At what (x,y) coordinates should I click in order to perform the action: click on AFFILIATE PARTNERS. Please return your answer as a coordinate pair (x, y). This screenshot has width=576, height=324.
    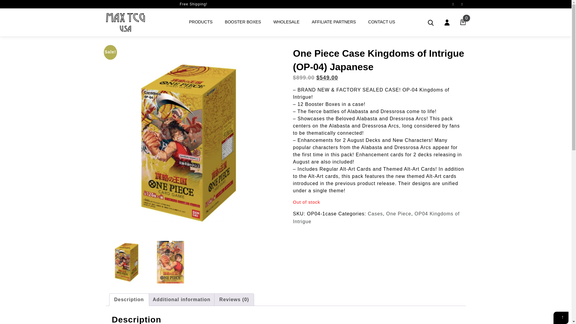
    Looking at the image, I should click on (334, 22).